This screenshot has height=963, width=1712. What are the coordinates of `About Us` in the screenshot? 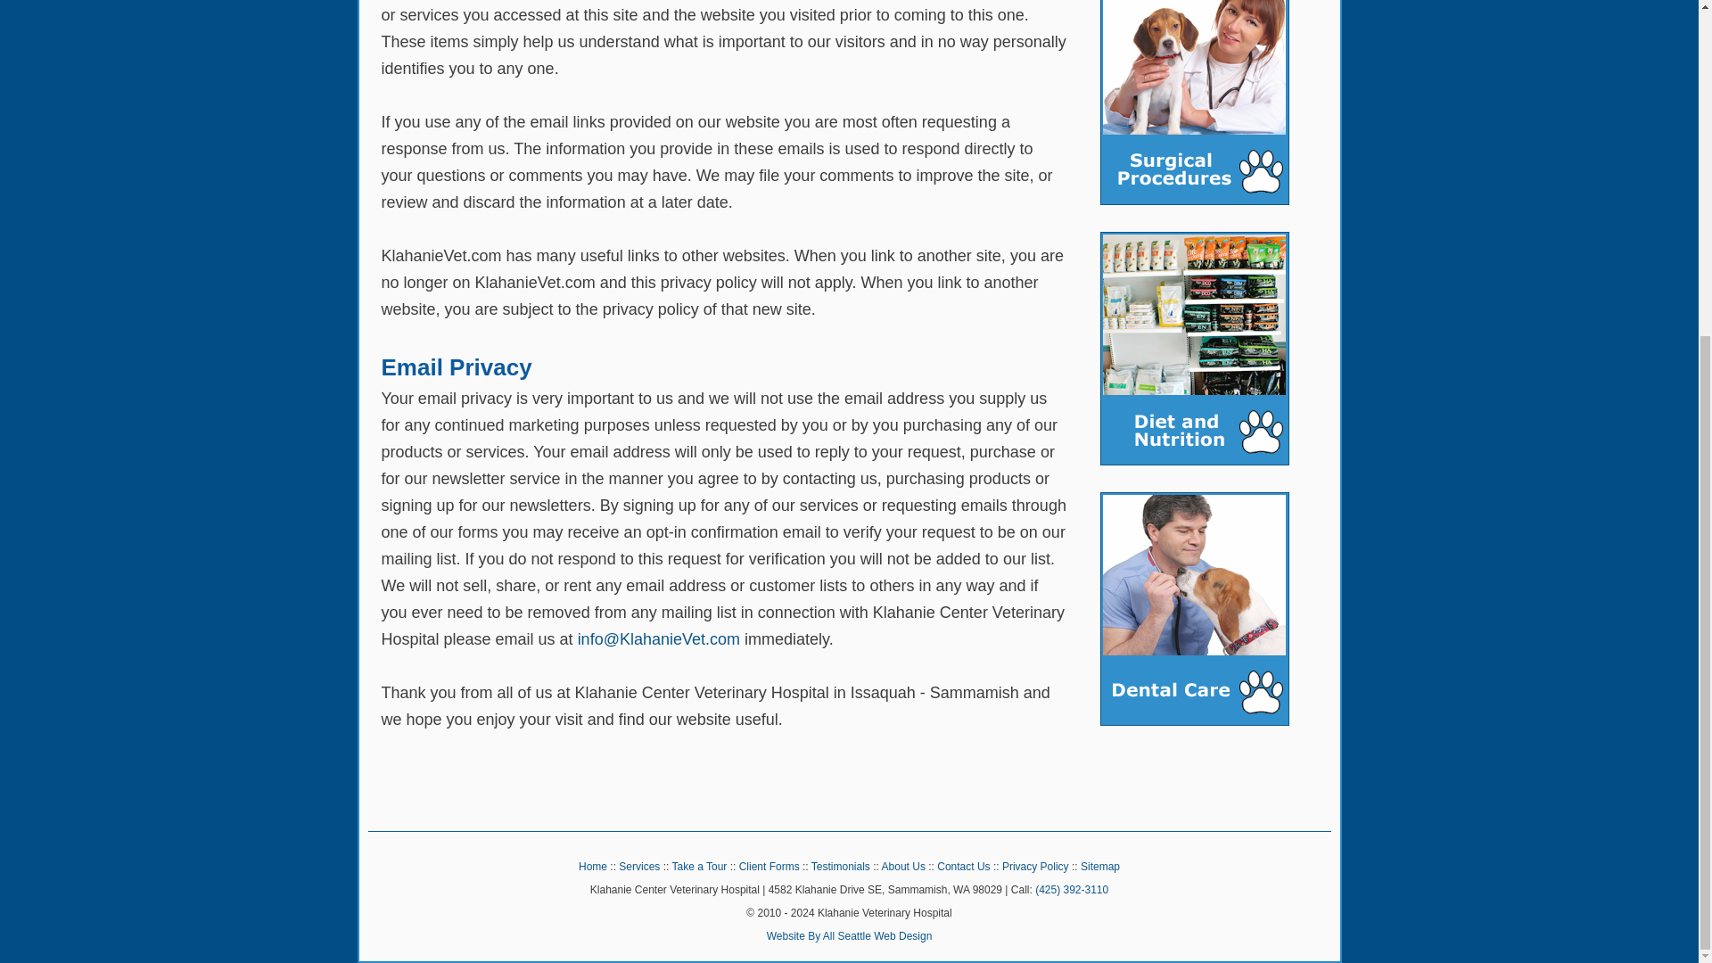 It's located at (903, 867).